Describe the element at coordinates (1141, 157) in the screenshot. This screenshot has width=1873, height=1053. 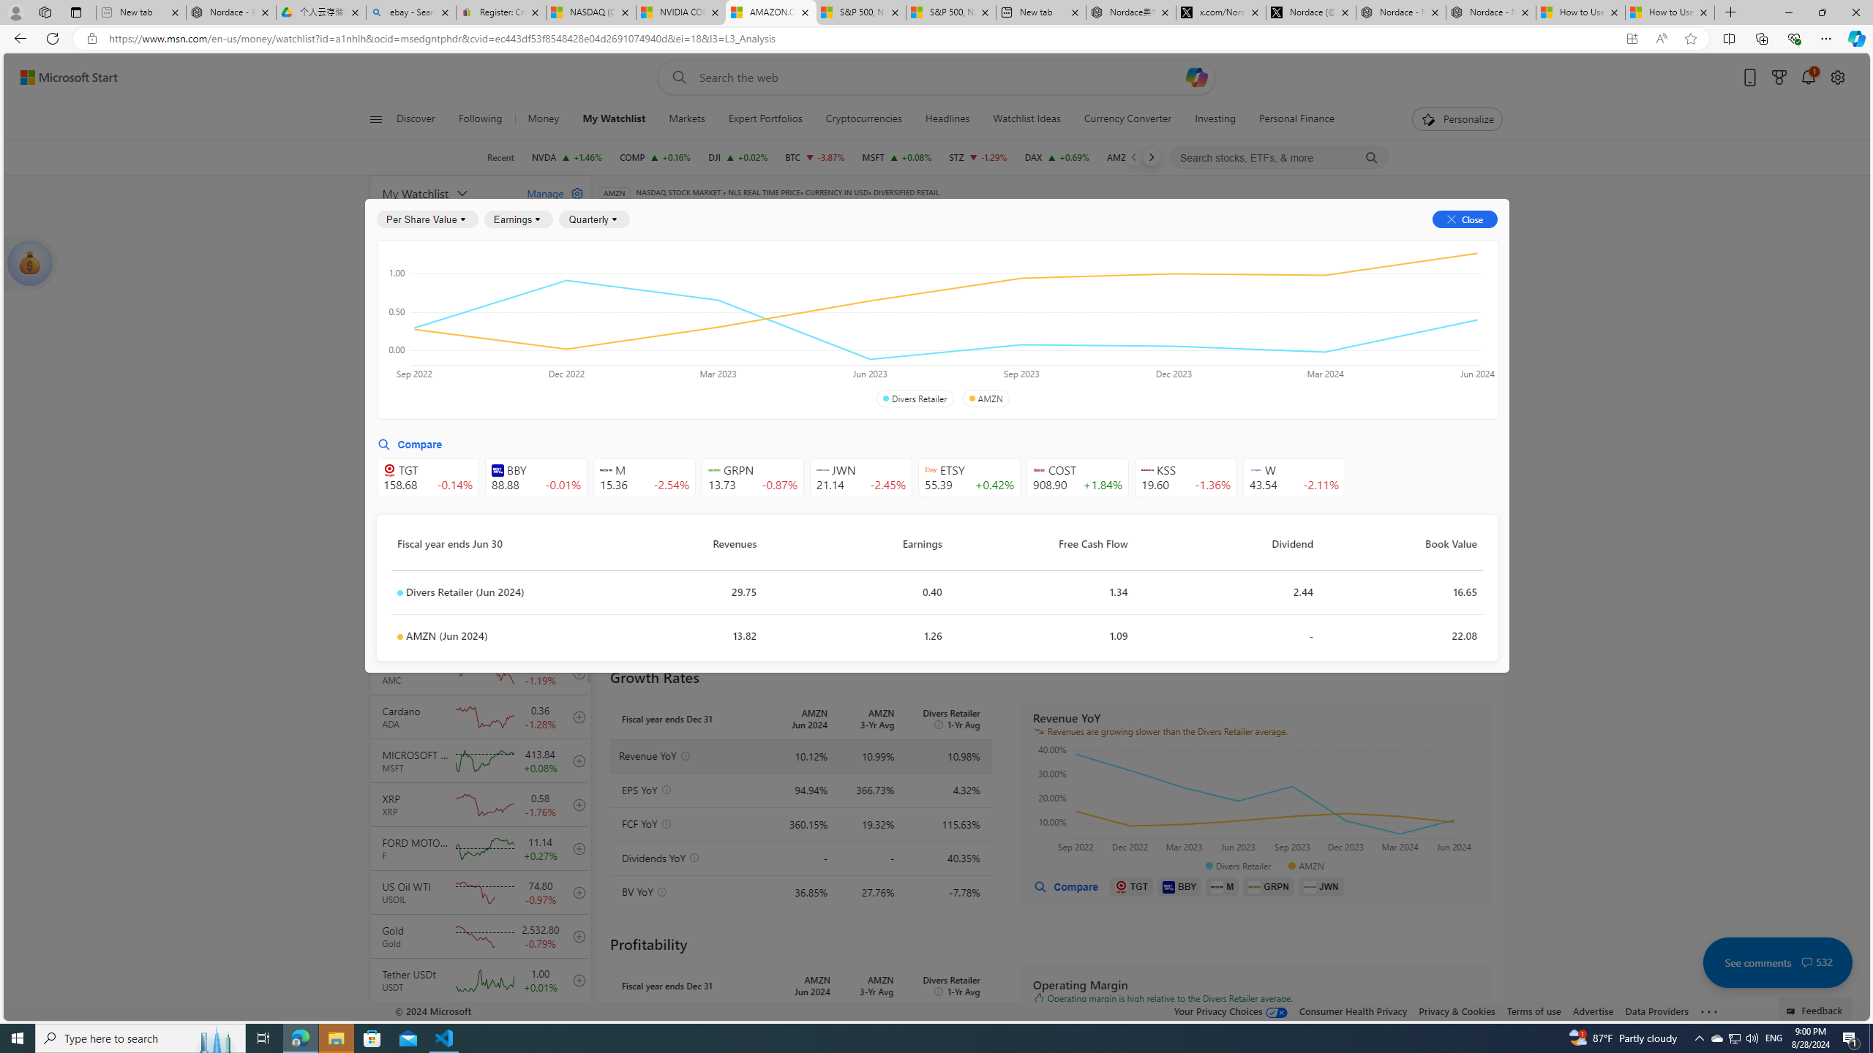
I see `AMZN AMAZON.COM, INC. decrease 173.12 -2.38 -1.36%` at that location.